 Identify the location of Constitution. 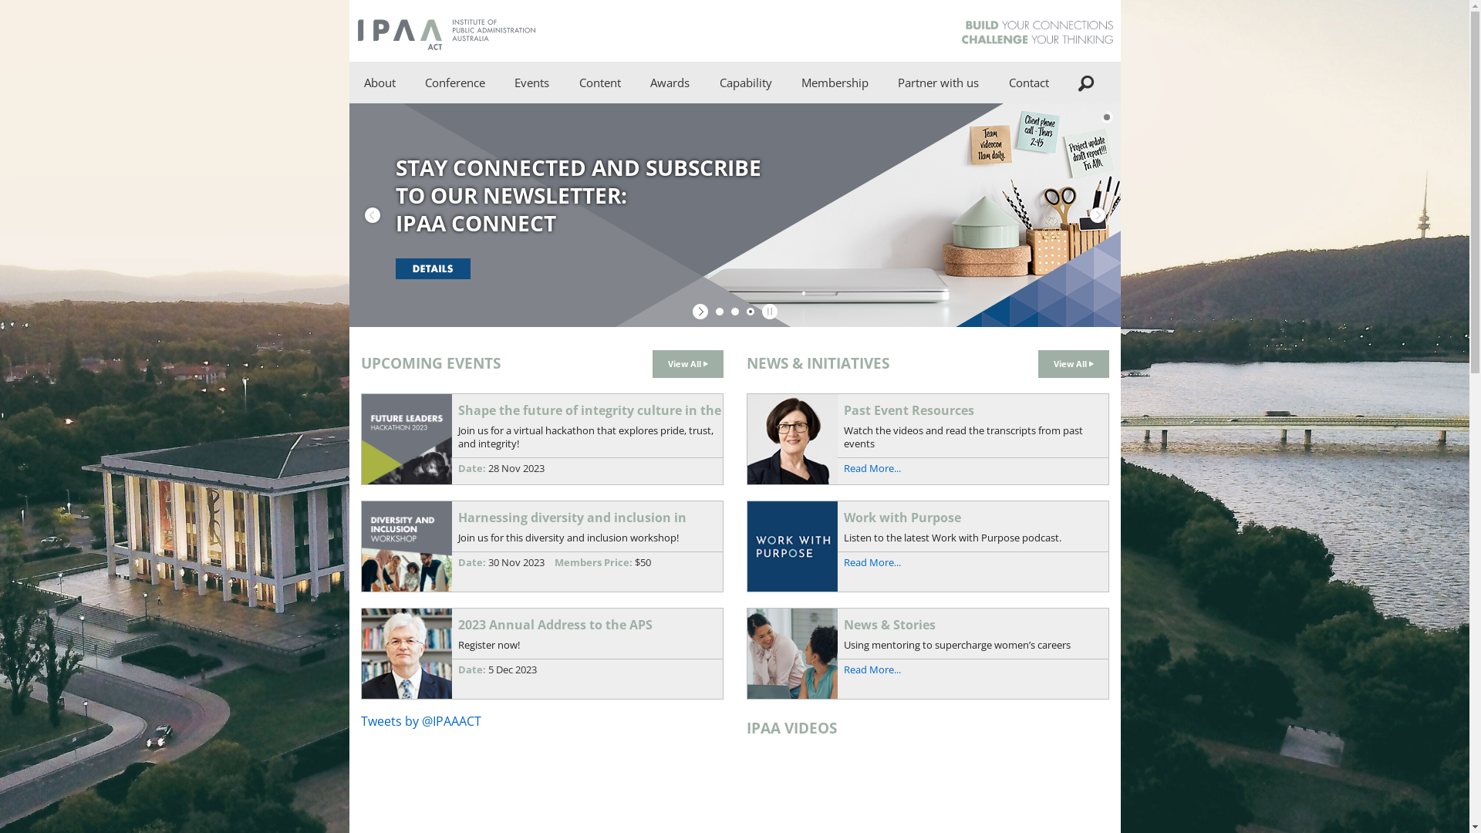
(457, 379).